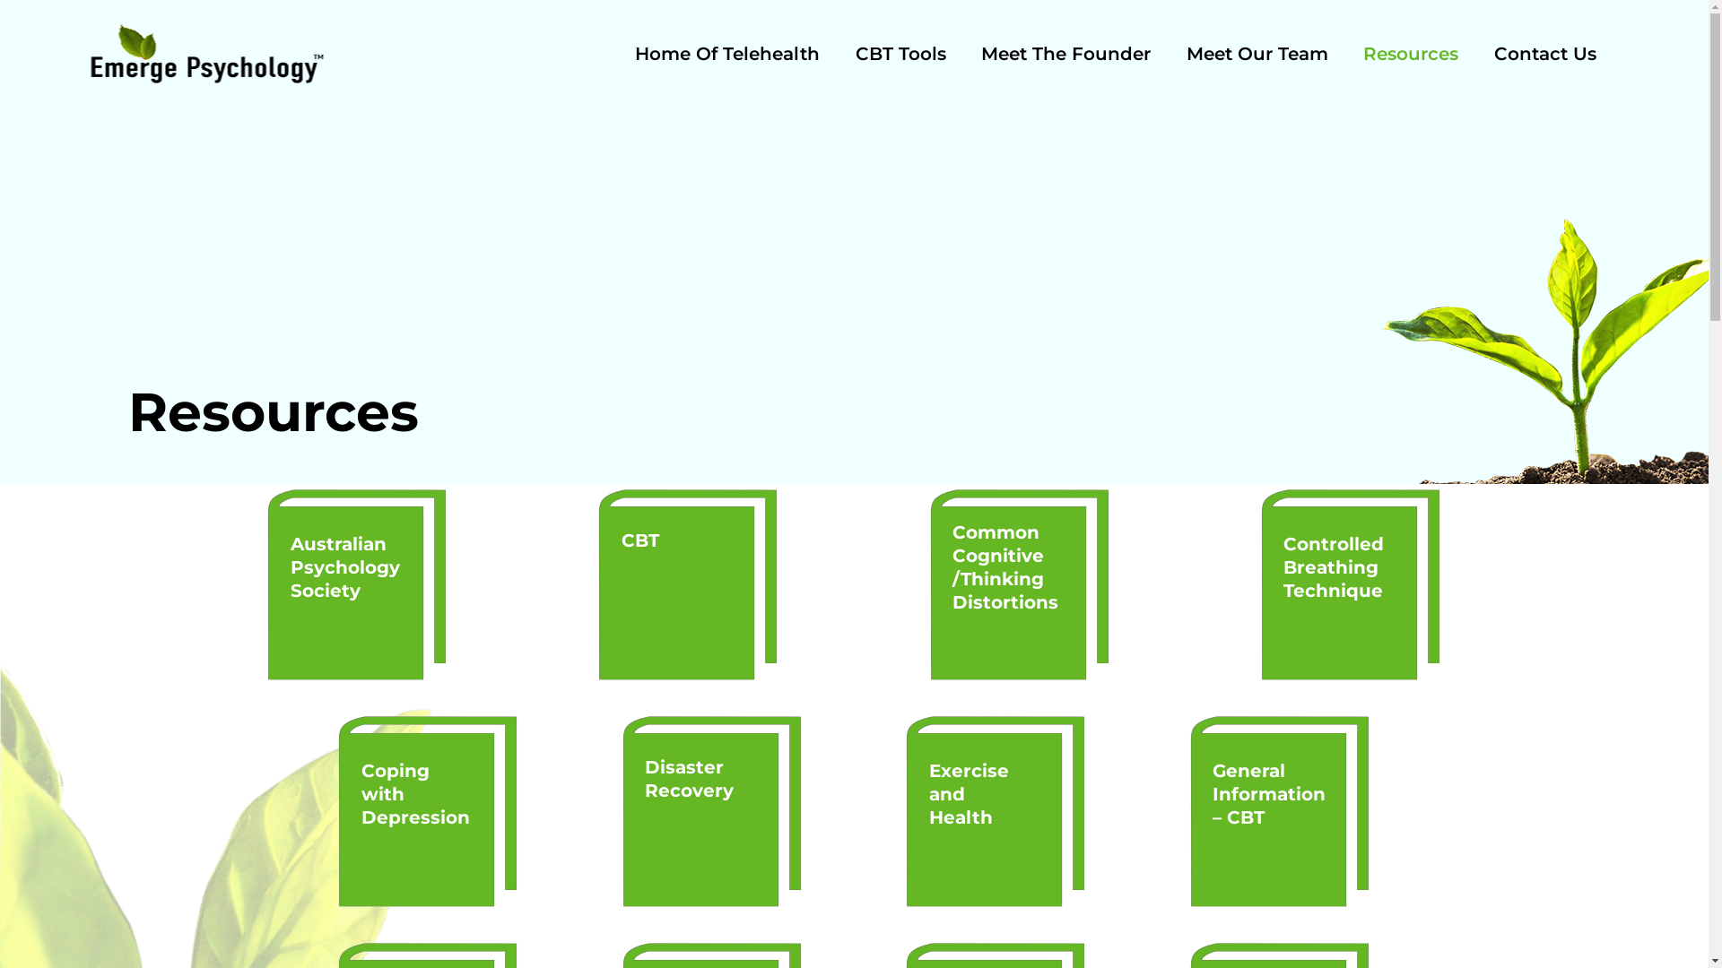 The image size is (1722, 968). I want to click on green_book, so click(689, 585).